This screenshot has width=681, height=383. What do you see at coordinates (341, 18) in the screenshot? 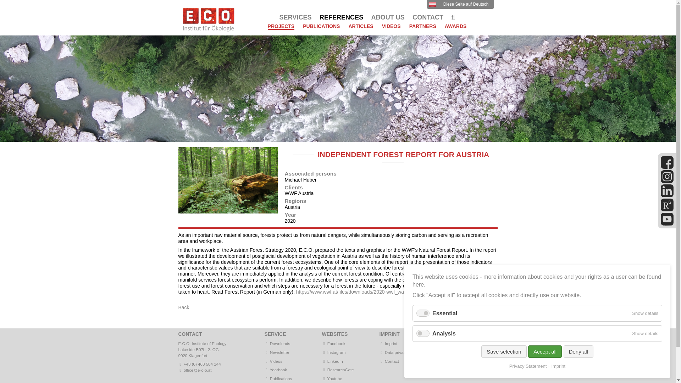
I see `REFERENCES` at bounding box center [341, 18].